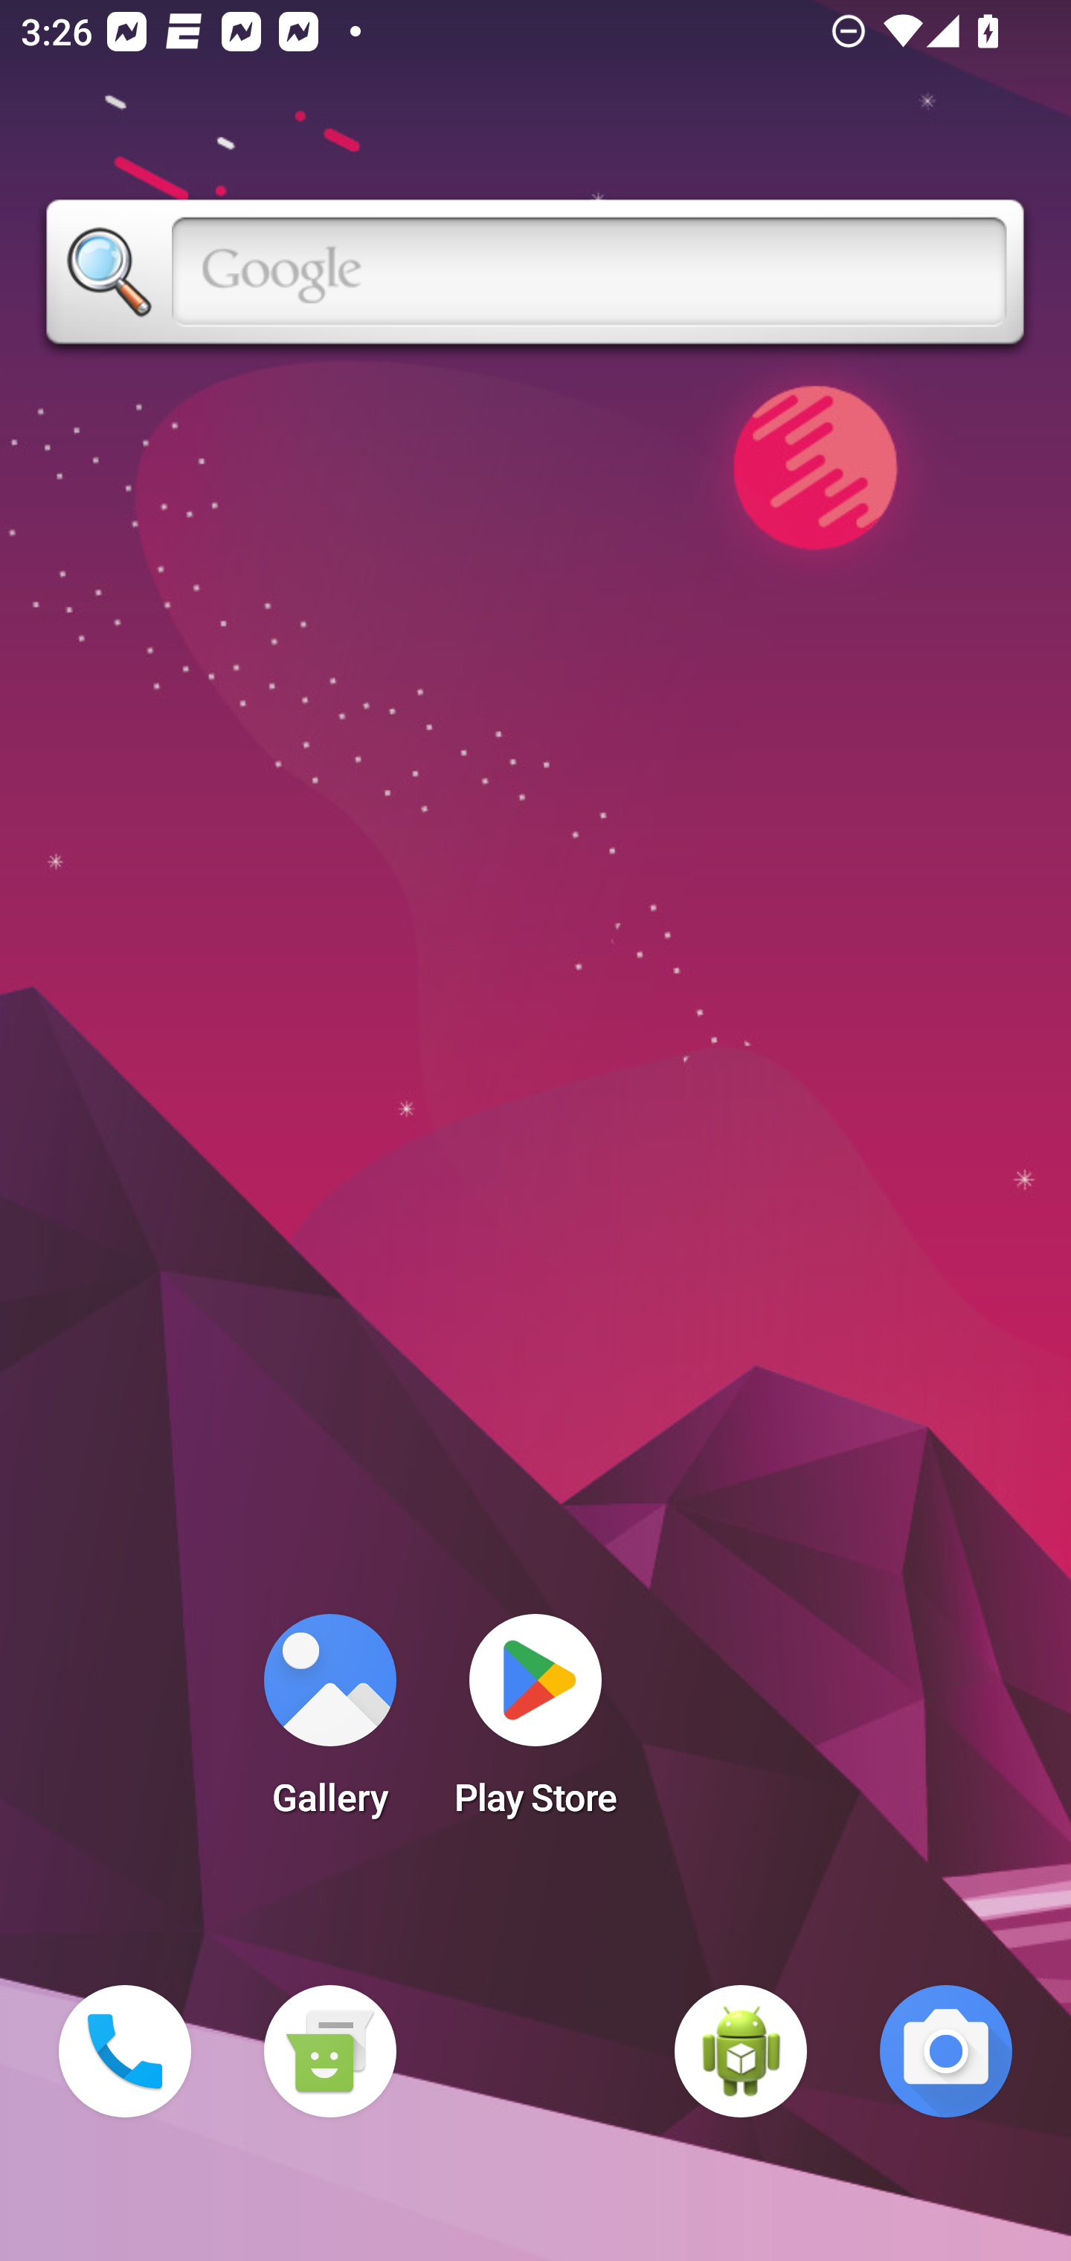 The image size is (1071, 2261). I want to click on Play Store, so click(535, 1724).